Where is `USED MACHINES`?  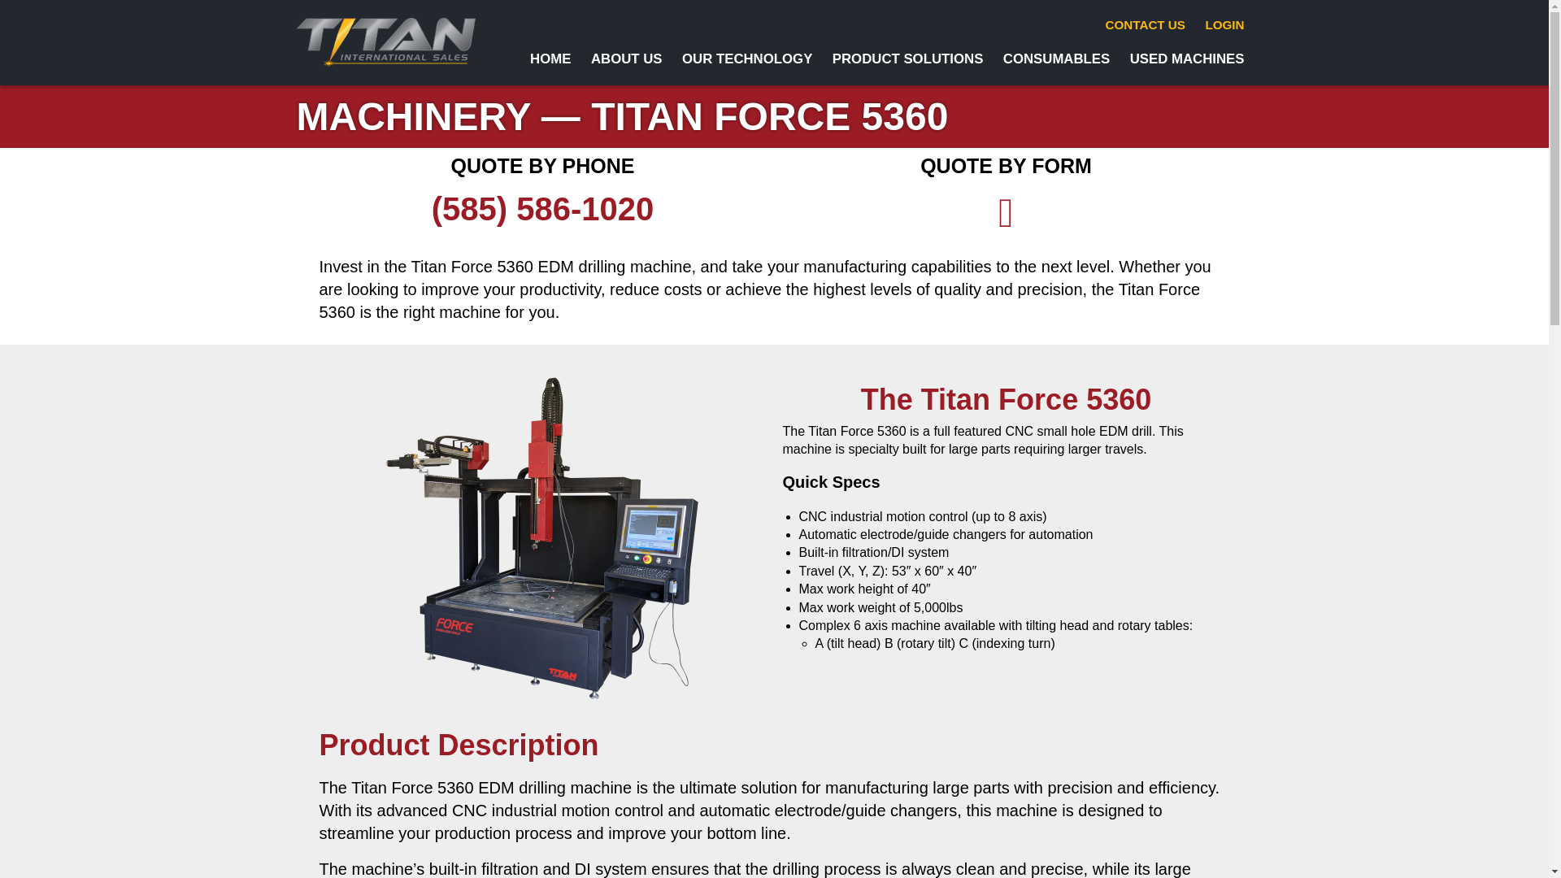 USED MACHINES is located at coordinates (1187, 59).